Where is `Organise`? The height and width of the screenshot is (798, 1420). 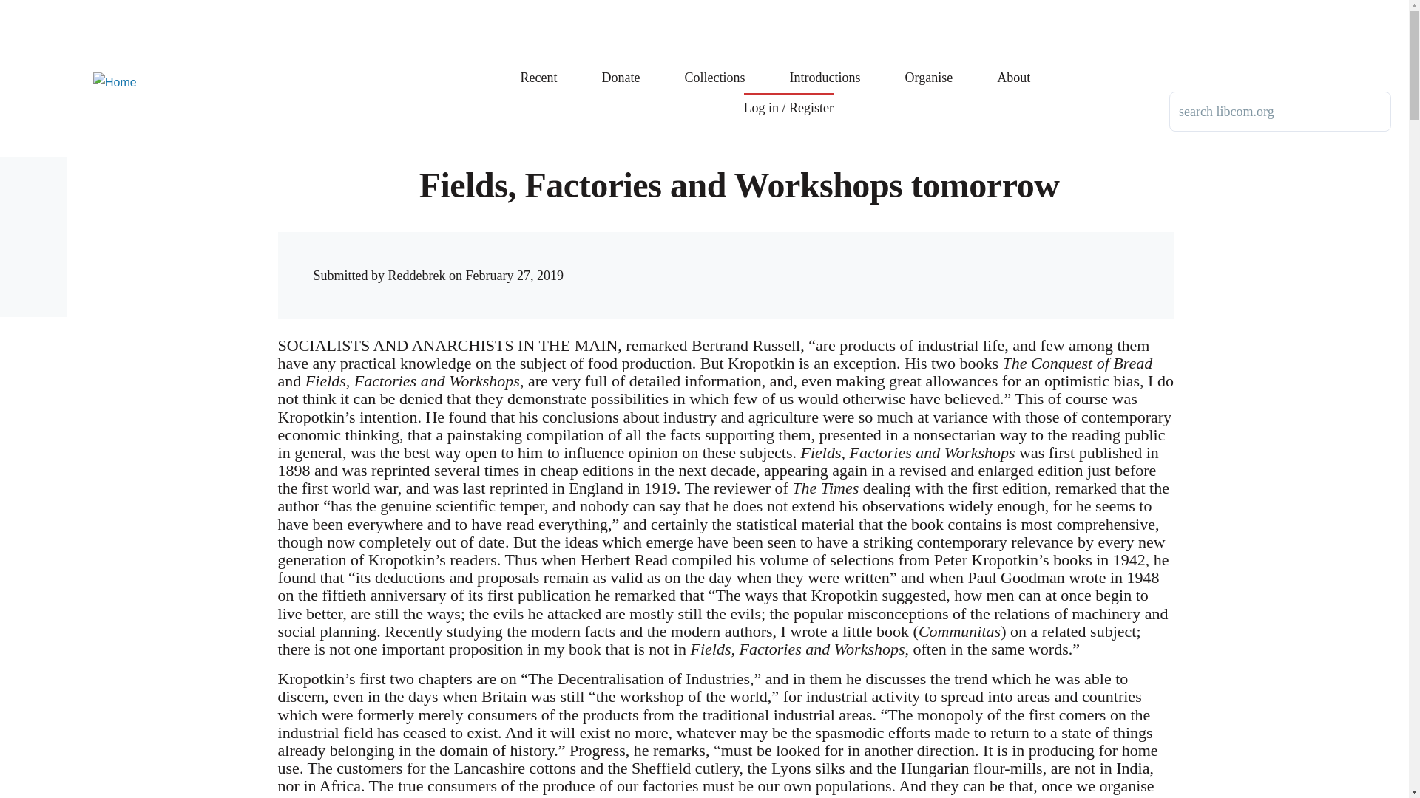
Organise is located at coordinates (929, 66).